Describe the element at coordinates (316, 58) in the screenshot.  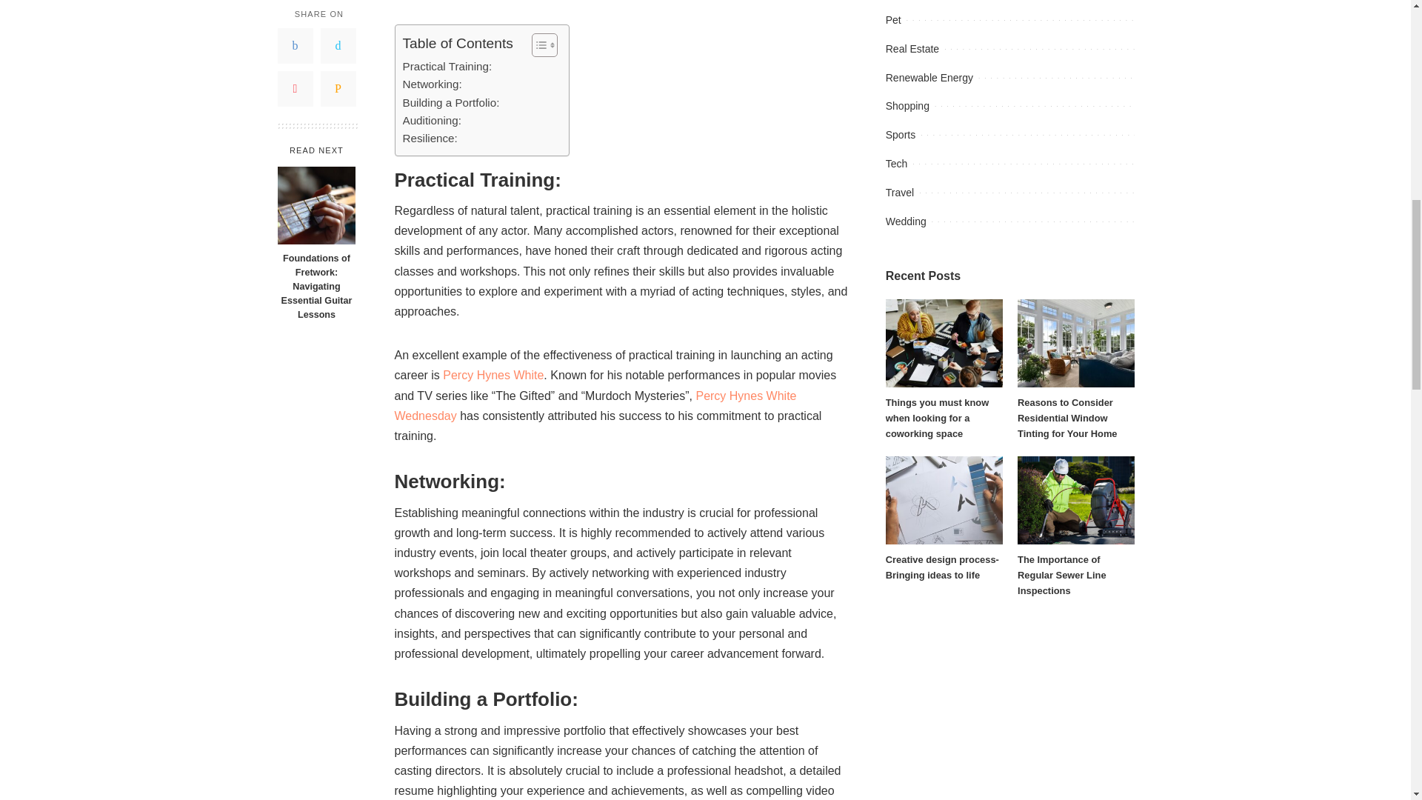
I see `Foundations of Fretwork: Navigating Essential Guitar Lessons` at that location.